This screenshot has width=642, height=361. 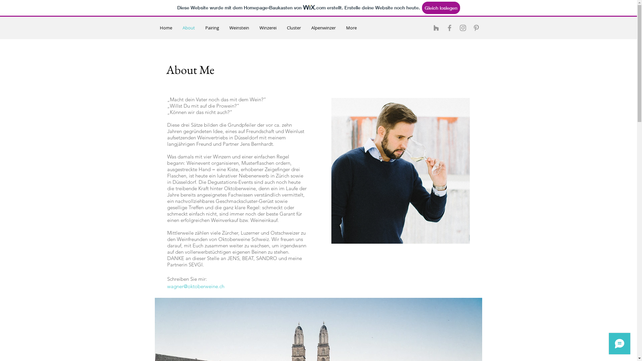 What do you see at coordinates (166, 28) in the screenshot?
I see `Home` at bounding box center [166, 28].